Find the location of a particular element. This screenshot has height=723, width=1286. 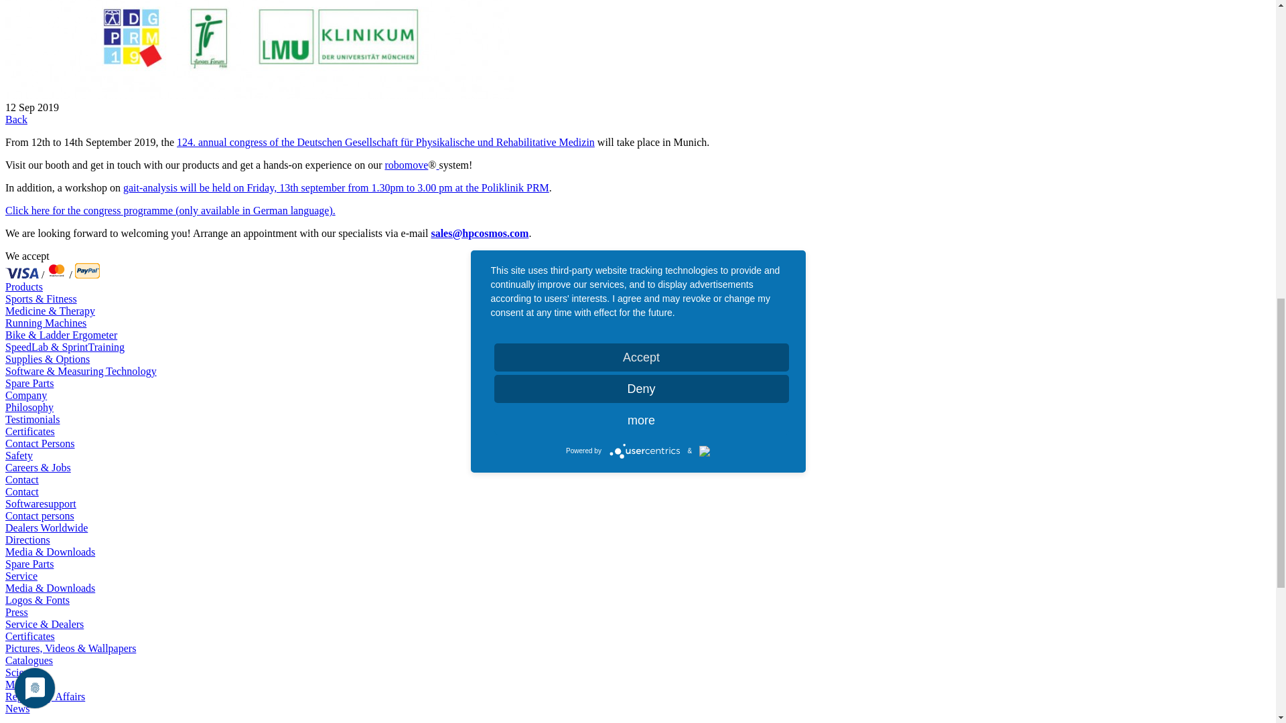

Spare Parts is located at coordinates (29, 383).